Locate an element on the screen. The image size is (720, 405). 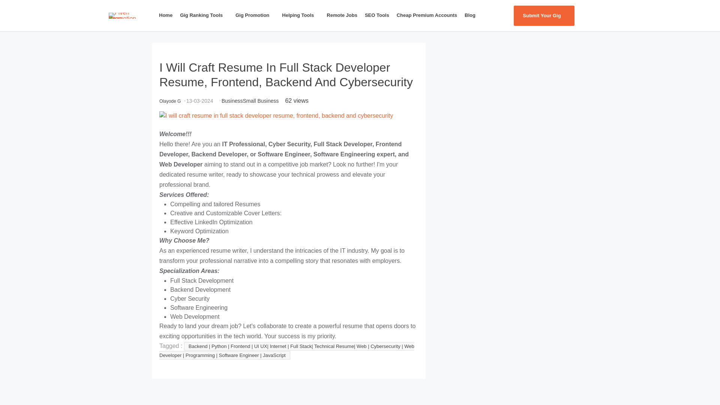
Cheap Premium Accounts is located at coordinates (429, 15).